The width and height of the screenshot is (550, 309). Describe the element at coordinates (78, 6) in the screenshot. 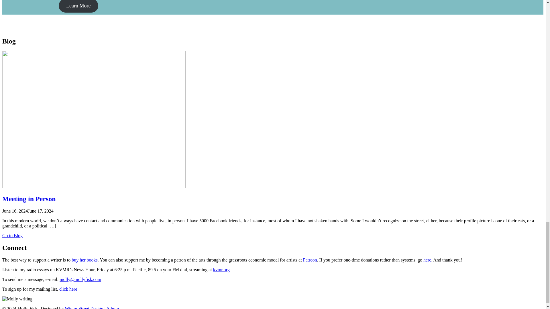

I see `Learn More` at that location.